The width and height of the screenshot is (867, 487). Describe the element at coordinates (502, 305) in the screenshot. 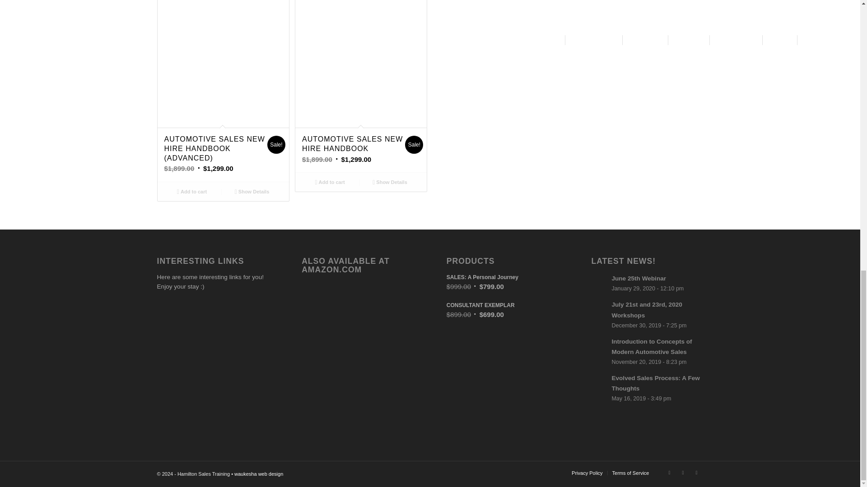

I see `CONSULTANT EXEMPLAR` at that location.